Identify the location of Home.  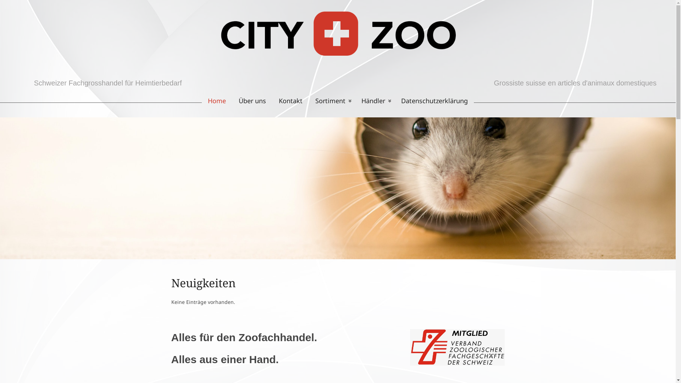
(214, 101).